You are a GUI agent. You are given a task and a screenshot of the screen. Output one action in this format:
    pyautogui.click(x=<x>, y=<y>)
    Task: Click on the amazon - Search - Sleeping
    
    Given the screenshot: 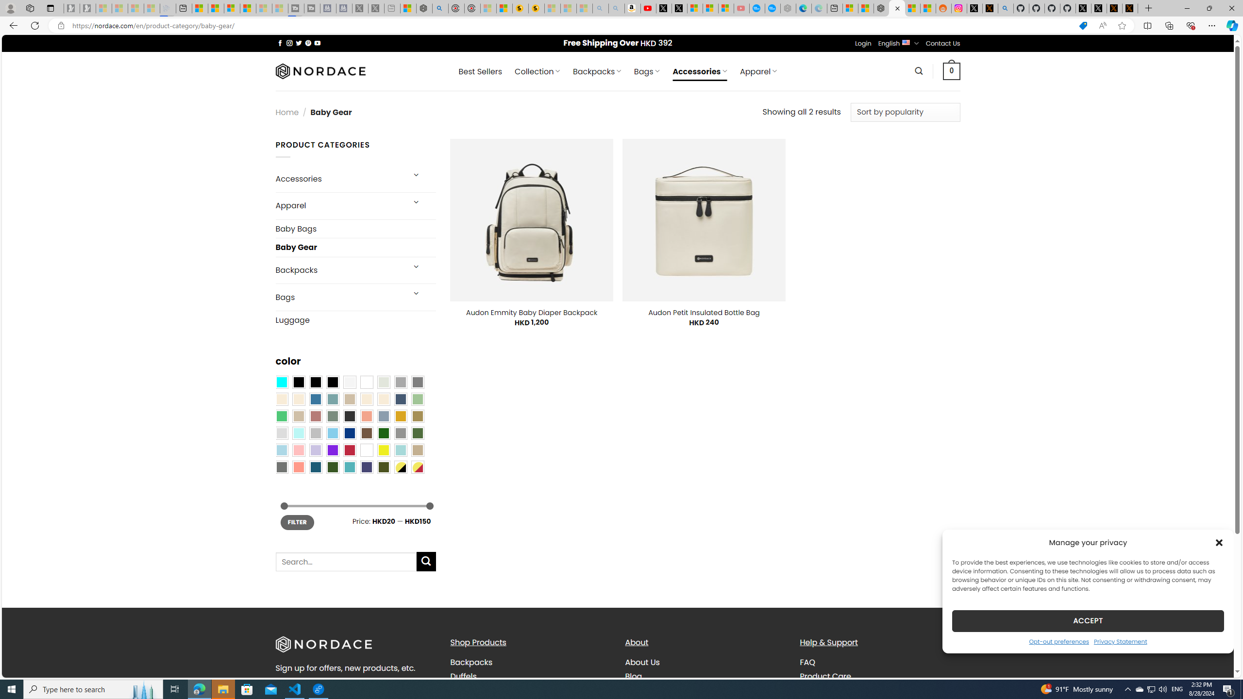 What is the action you would take?
    pyautogui.click(x=600, y=8)
    